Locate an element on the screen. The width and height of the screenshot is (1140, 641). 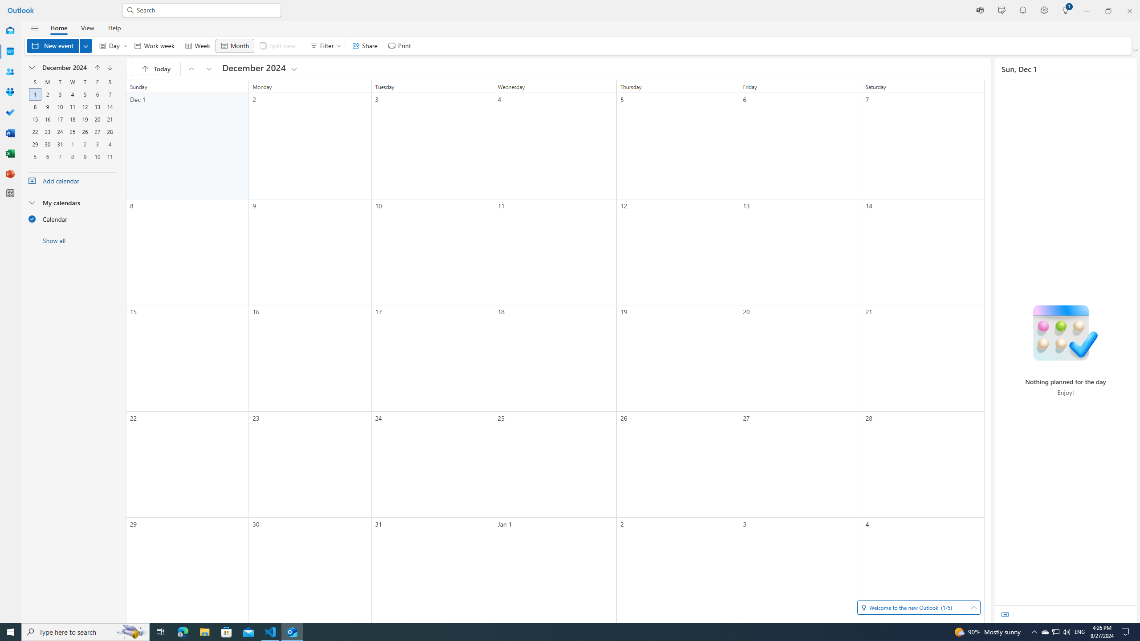
9, January, 2025 is located at coordinates (85, 157).